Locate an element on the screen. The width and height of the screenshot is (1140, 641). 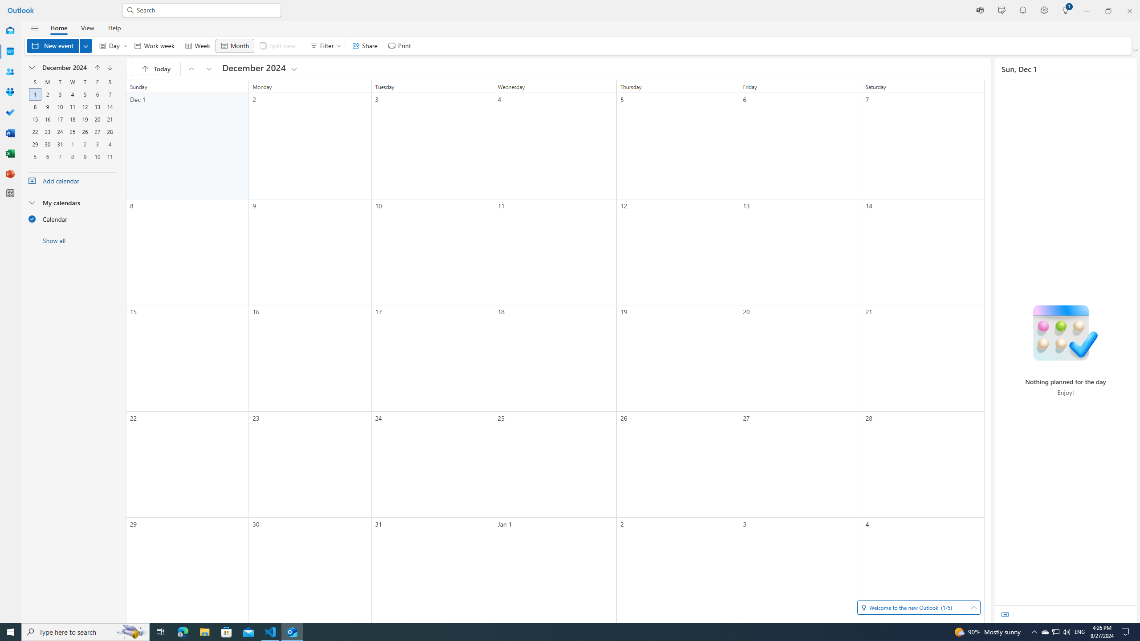
9, January, 2025 is located at coordinates (85, 157).